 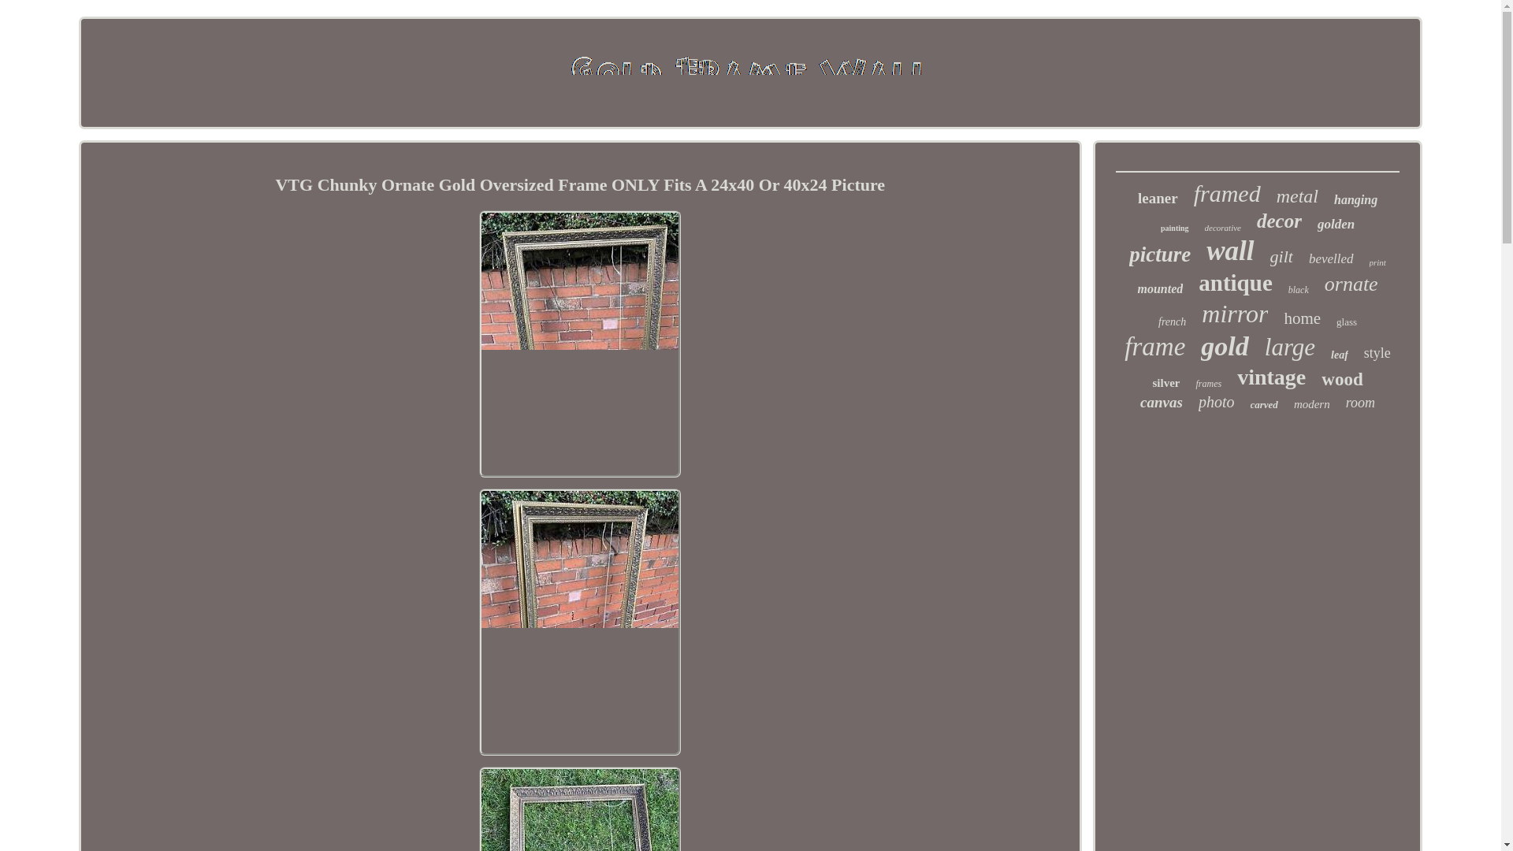 What do you see at coordinates (1302, 318) in the screenshot?
I see `home` at bounding box center [1302, 318].